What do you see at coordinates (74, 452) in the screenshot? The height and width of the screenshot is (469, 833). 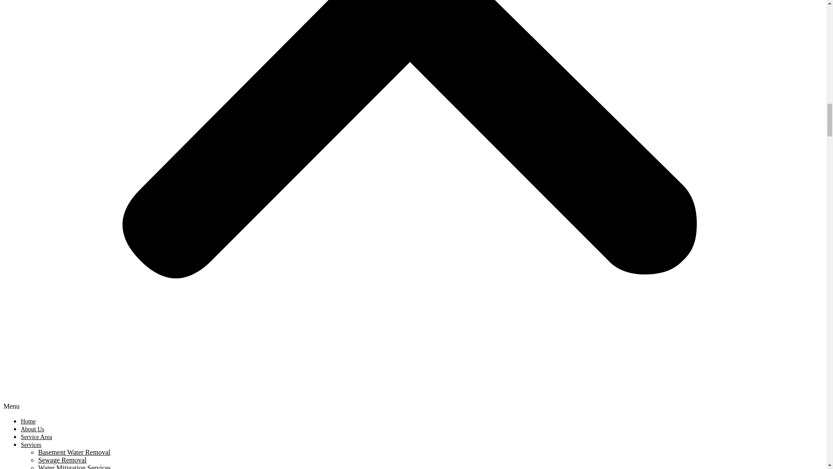 I see `Basement Water Removal` at bounding box center [74, 452].